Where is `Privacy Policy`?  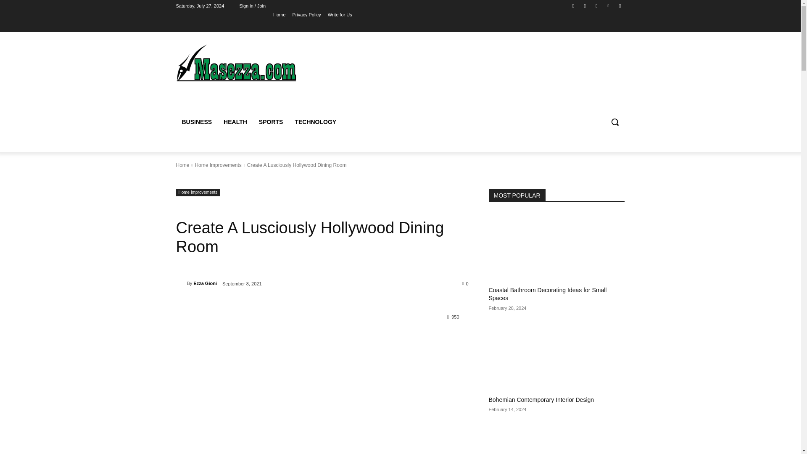 Privacy Policy is located at coordinates (306, 14).